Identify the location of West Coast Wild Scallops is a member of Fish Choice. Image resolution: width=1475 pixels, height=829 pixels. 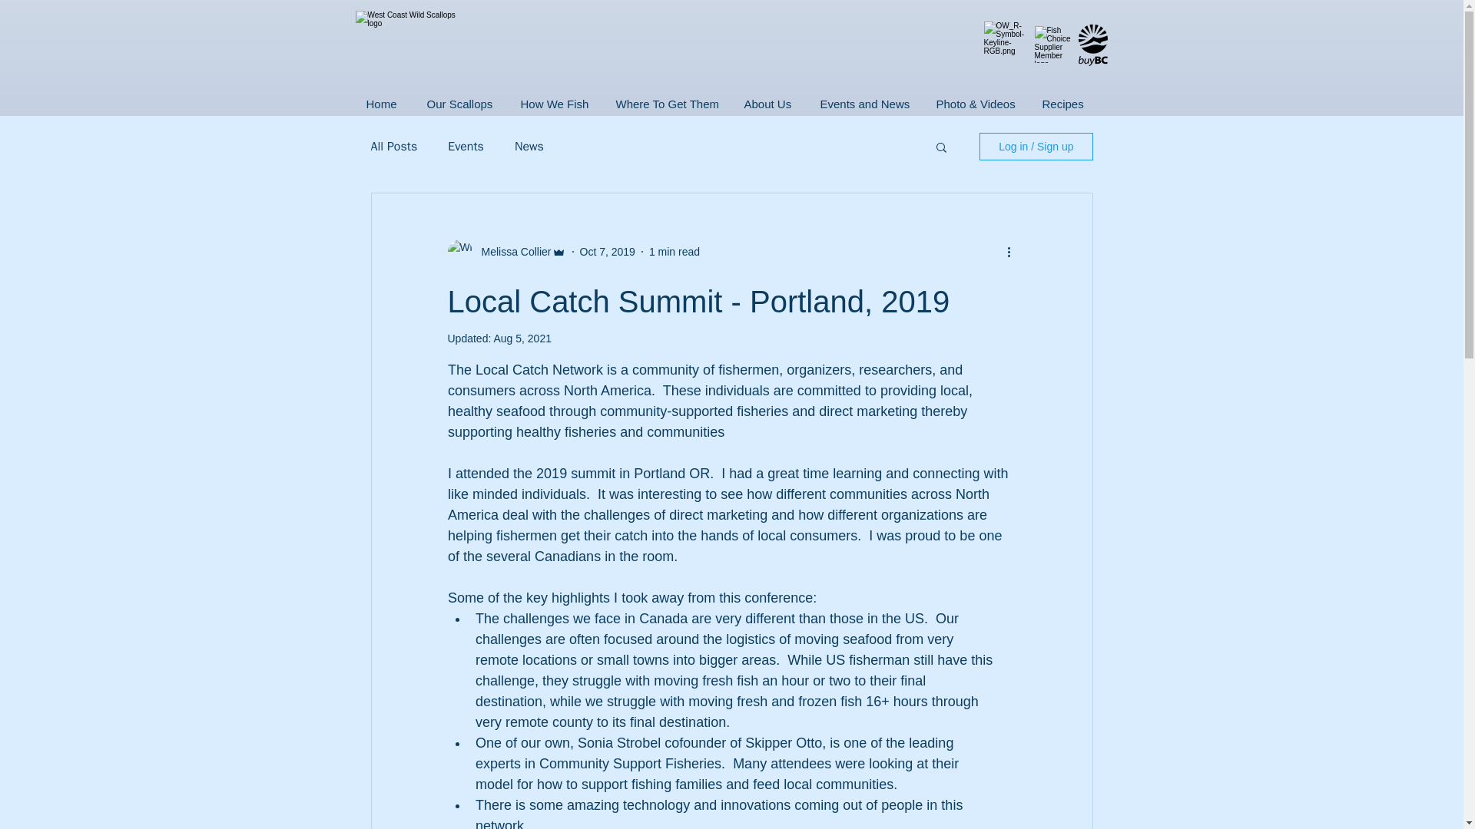
(1052, 45).